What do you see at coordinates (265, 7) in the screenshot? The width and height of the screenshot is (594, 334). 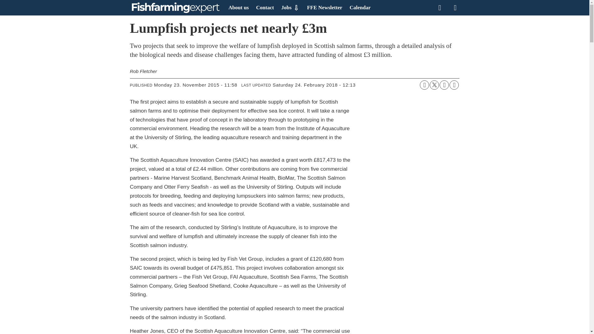 I see `Contact` at bounding box center [265, 7].